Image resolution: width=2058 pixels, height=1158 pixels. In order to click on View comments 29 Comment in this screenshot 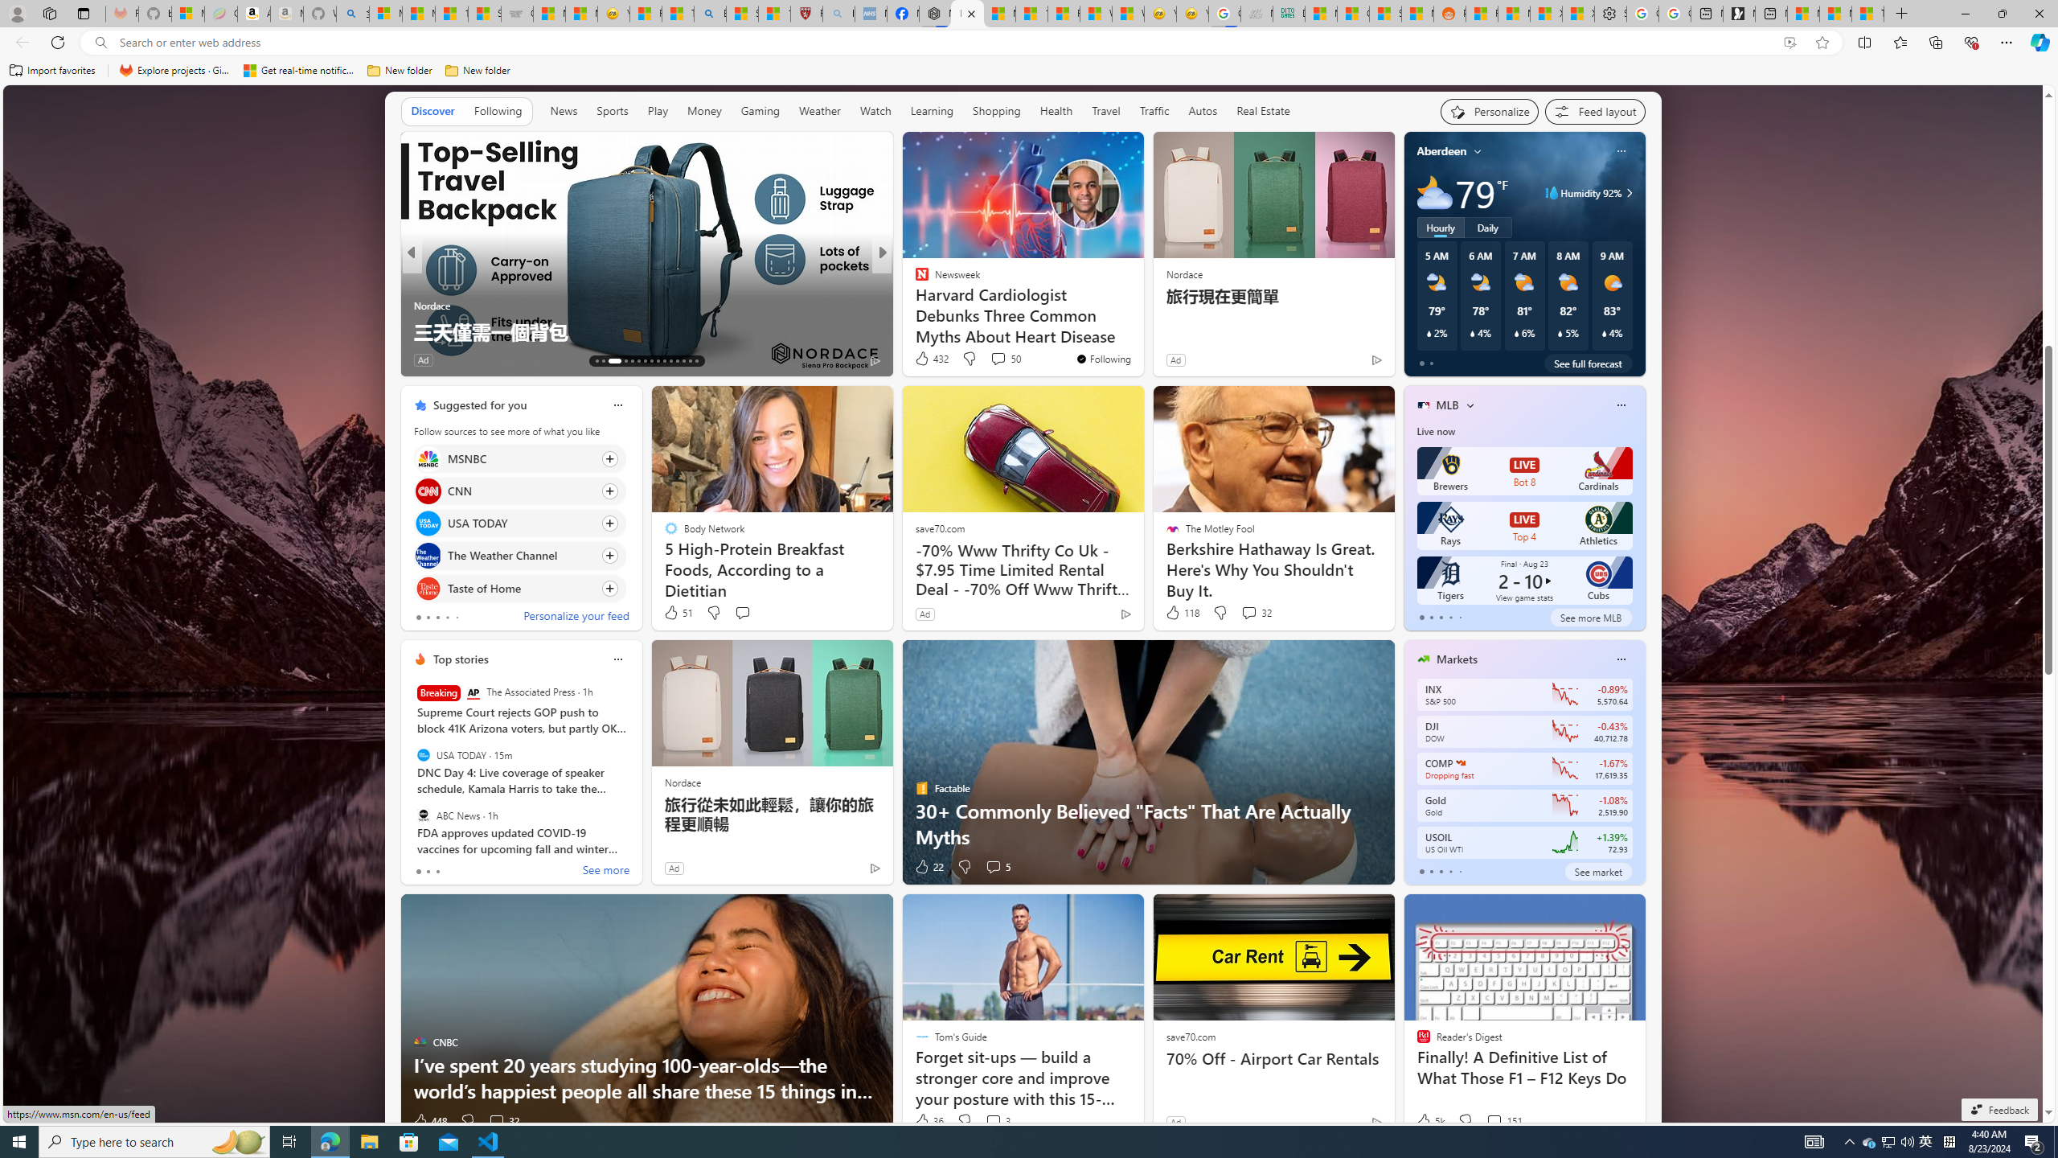, I will do `click(994, 359)`.